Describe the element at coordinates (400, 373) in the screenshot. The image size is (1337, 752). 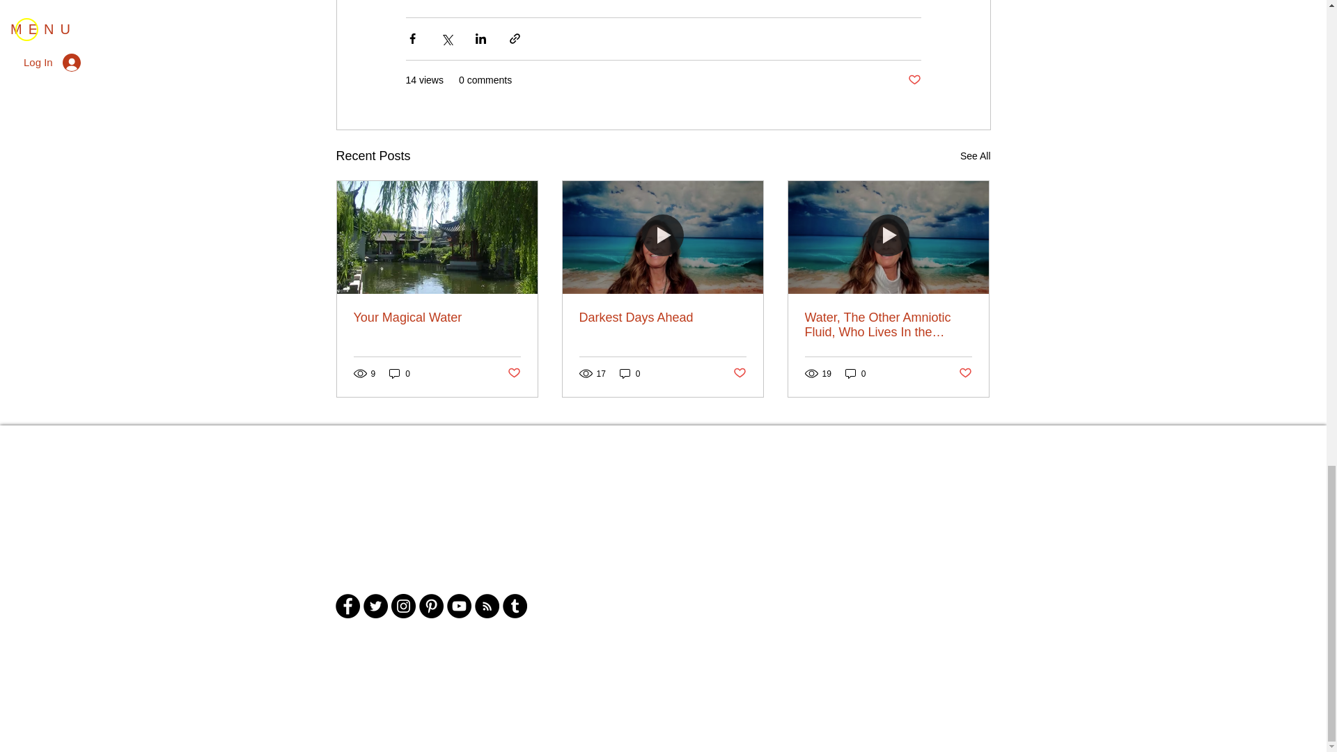
I see `0` at that location.